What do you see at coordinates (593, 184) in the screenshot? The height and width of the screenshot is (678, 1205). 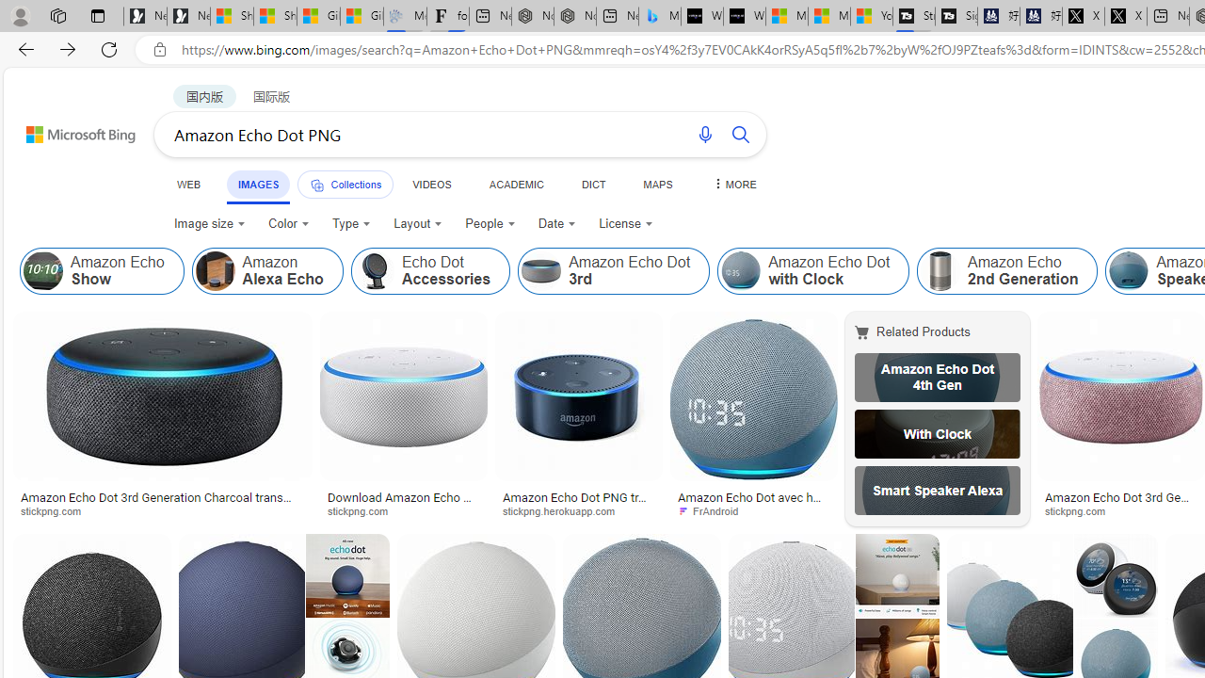 I see `DICT` at bounding box center [593, 184].